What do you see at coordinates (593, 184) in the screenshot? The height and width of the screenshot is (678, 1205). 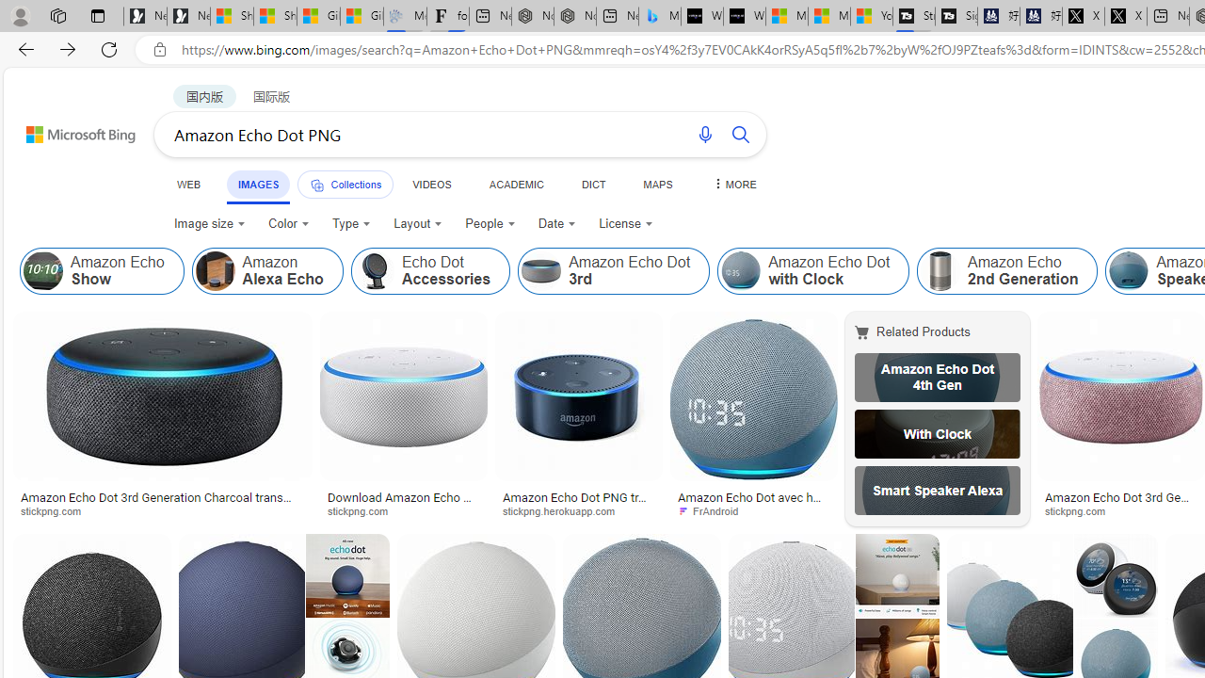 I see `DICT` at bounding box center [593, 184].